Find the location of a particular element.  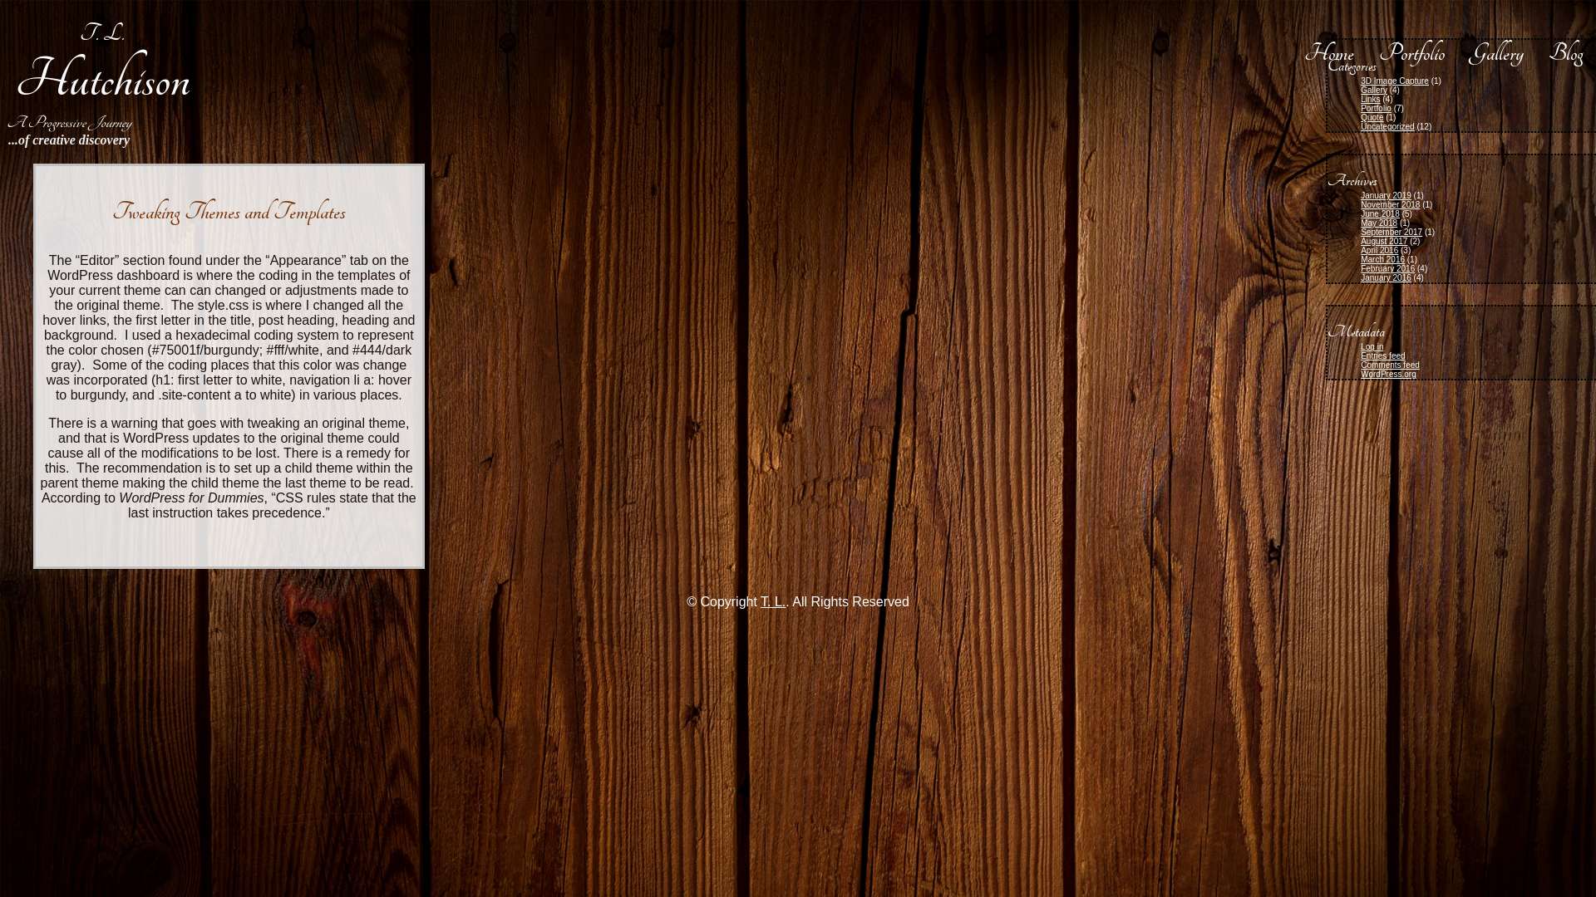

August 2017 is located at coordinates (1384, 241).